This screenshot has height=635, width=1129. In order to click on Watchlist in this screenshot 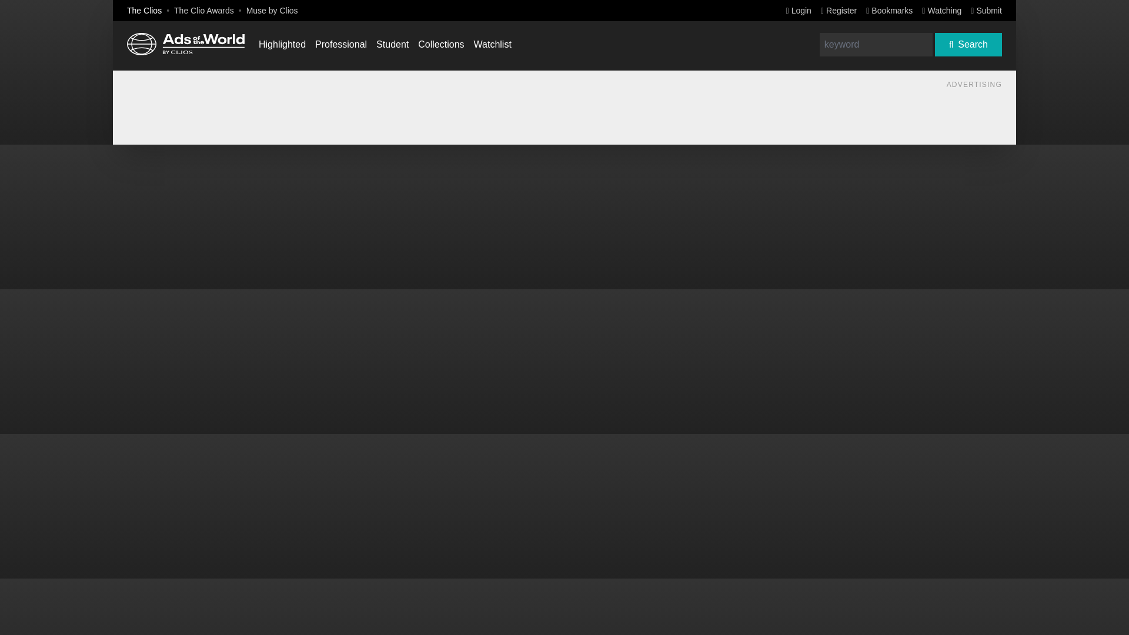, I will do `click(493, 44)`.